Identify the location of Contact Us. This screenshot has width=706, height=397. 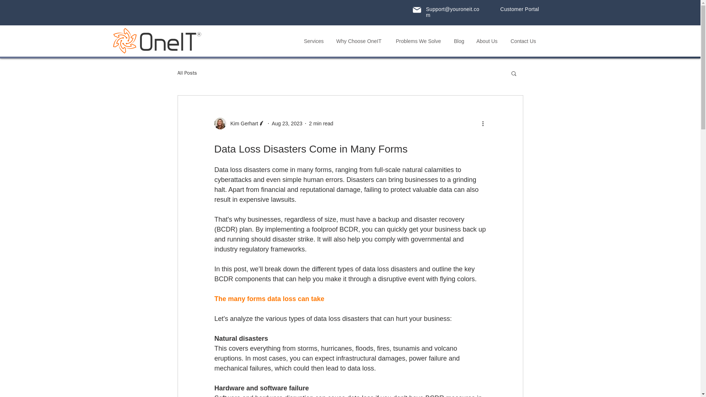
(526, 41).